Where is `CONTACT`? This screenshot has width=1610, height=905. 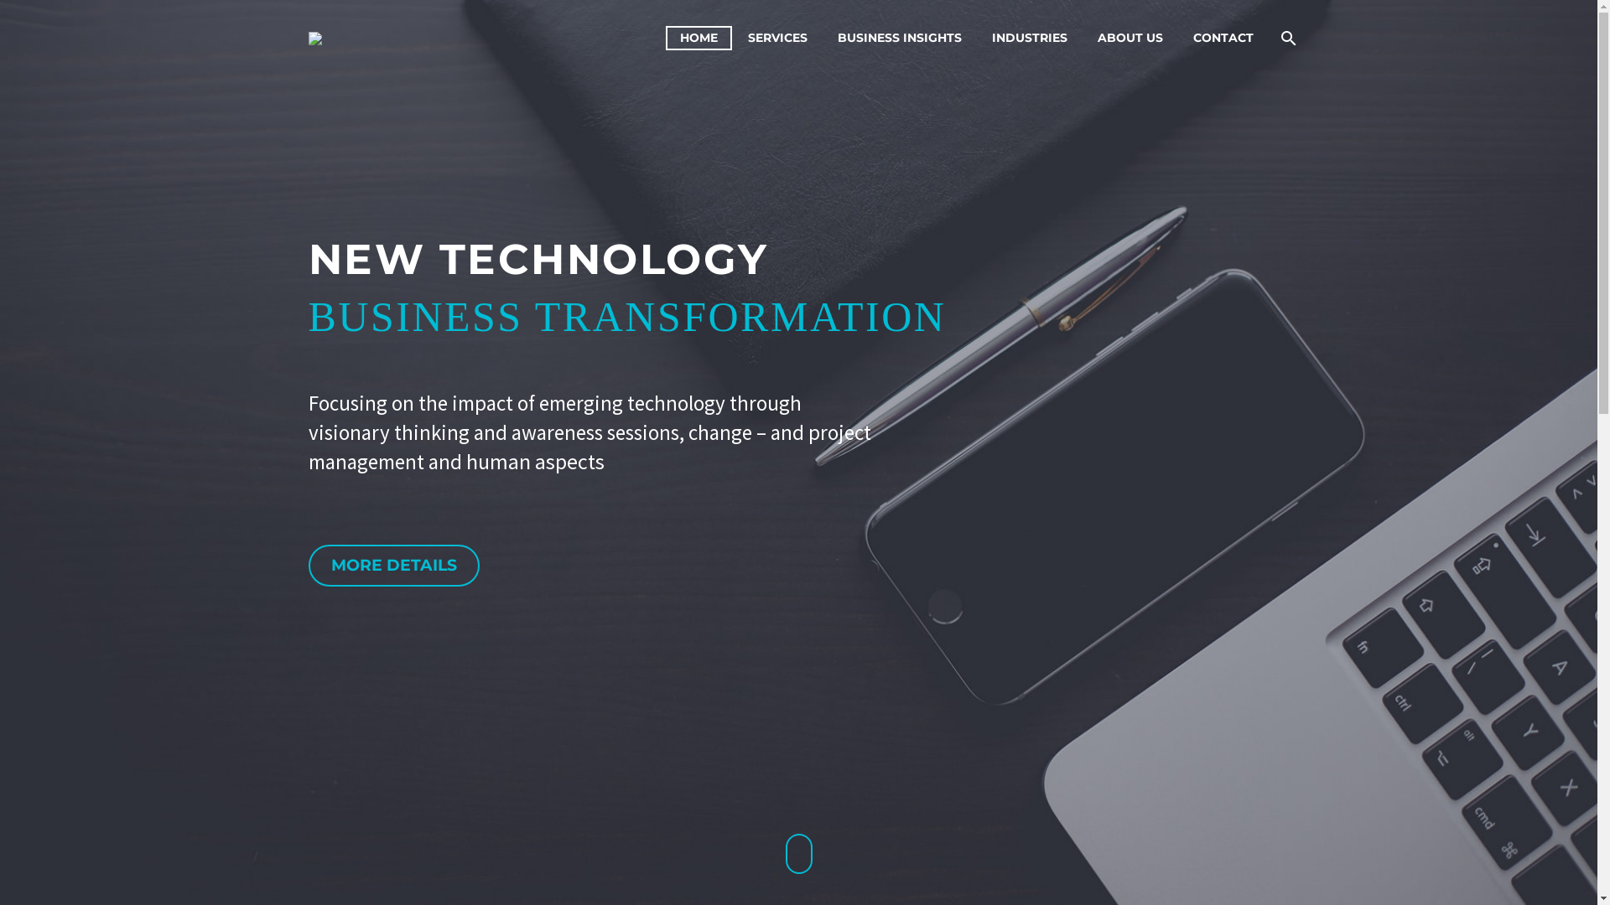
CONTACT is located at coordinates (1223, 39).